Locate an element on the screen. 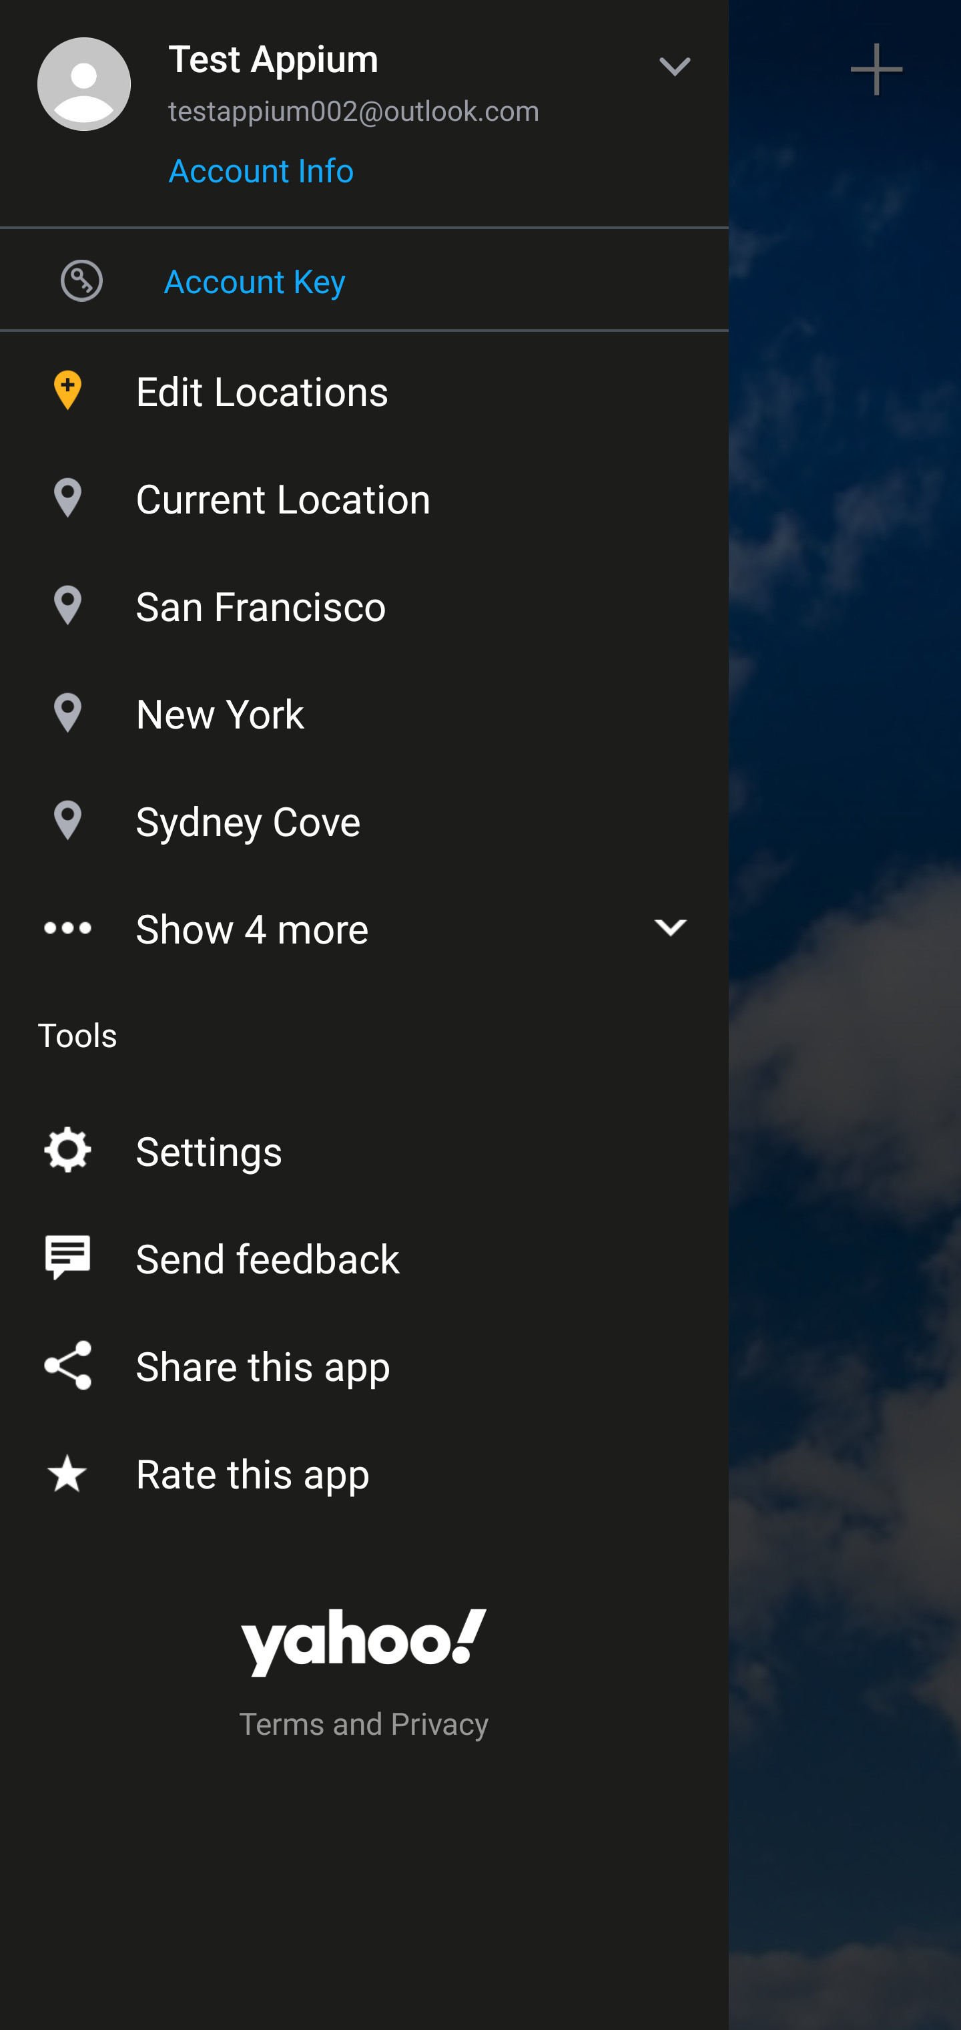 This screenshot has width=961, height=2030. Send feedback is located at coordinates (364, 1253).